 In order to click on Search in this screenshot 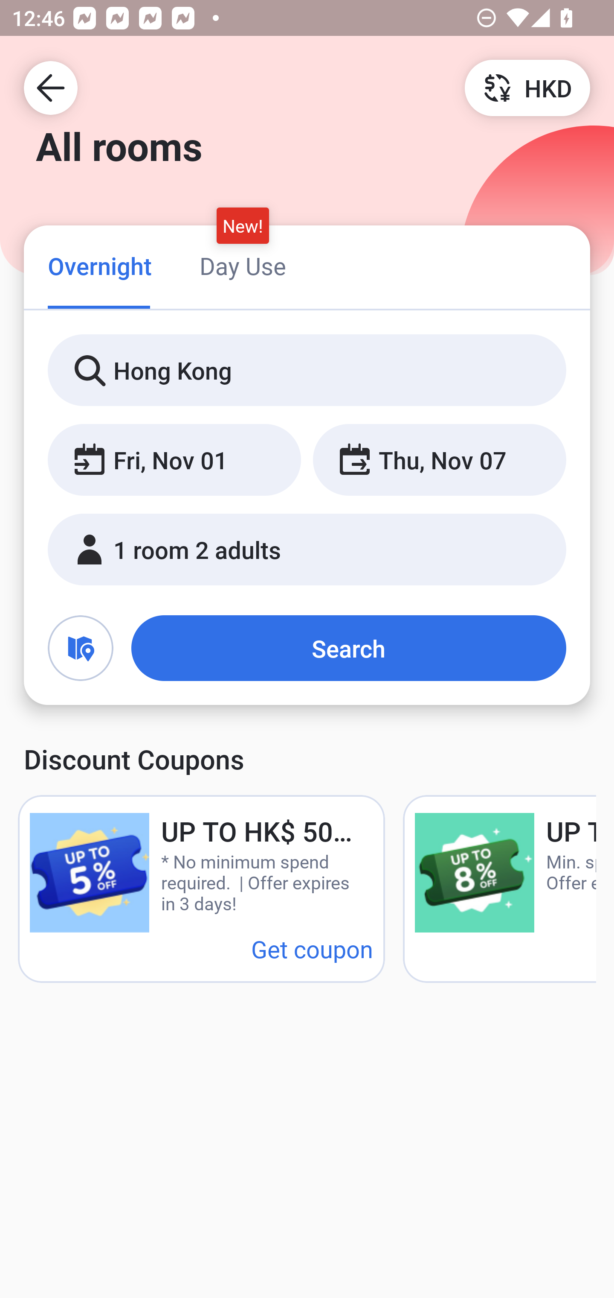, I will do `click(349, 648)`.